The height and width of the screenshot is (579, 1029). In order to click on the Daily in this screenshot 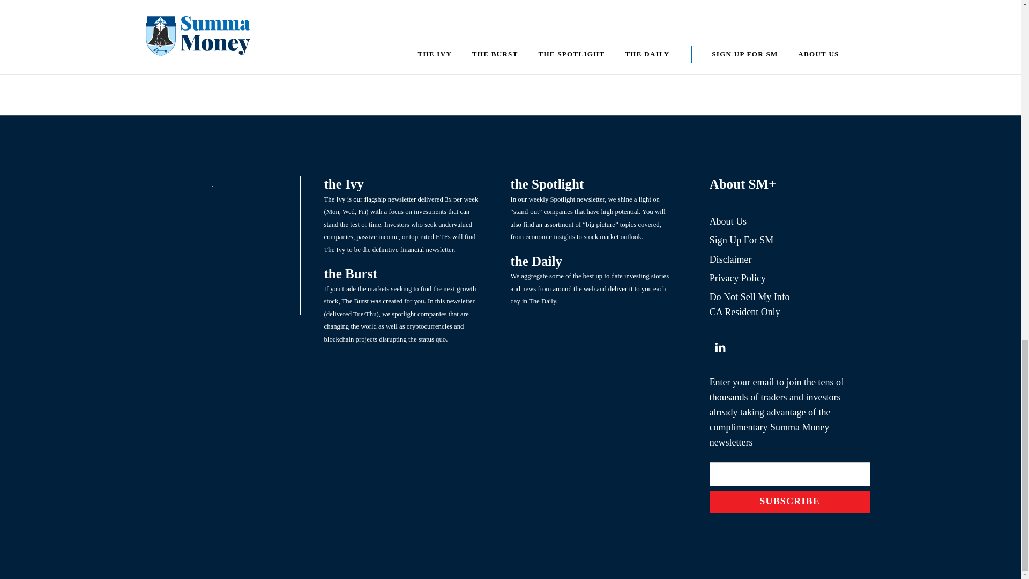, I will do `click(536, 262)`.